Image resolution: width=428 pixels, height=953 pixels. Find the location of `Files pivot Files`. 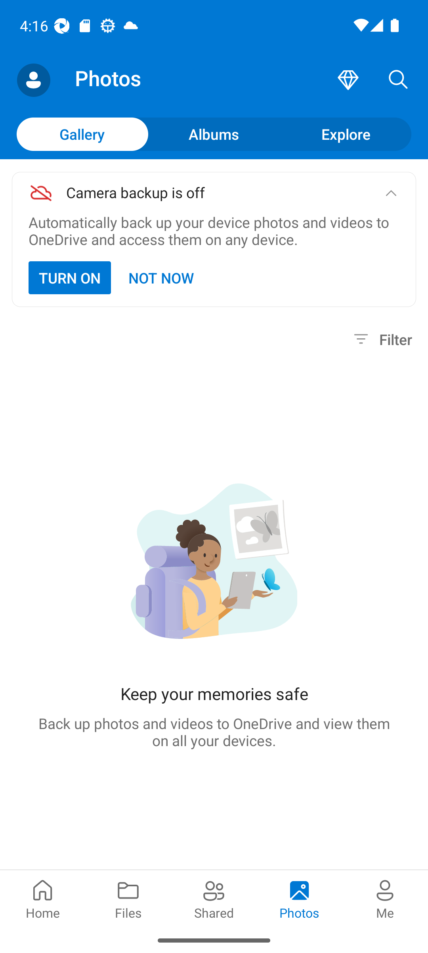

Files pivot Files is located at coordinates (128, 898).